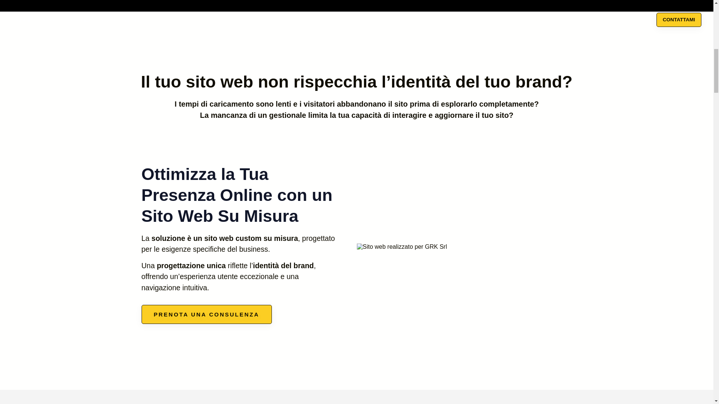 Image resolution: width=719 pixels, height=404 pixels. I want to click on PRENOTA UNA CONSULENZA, so click(207, 314).